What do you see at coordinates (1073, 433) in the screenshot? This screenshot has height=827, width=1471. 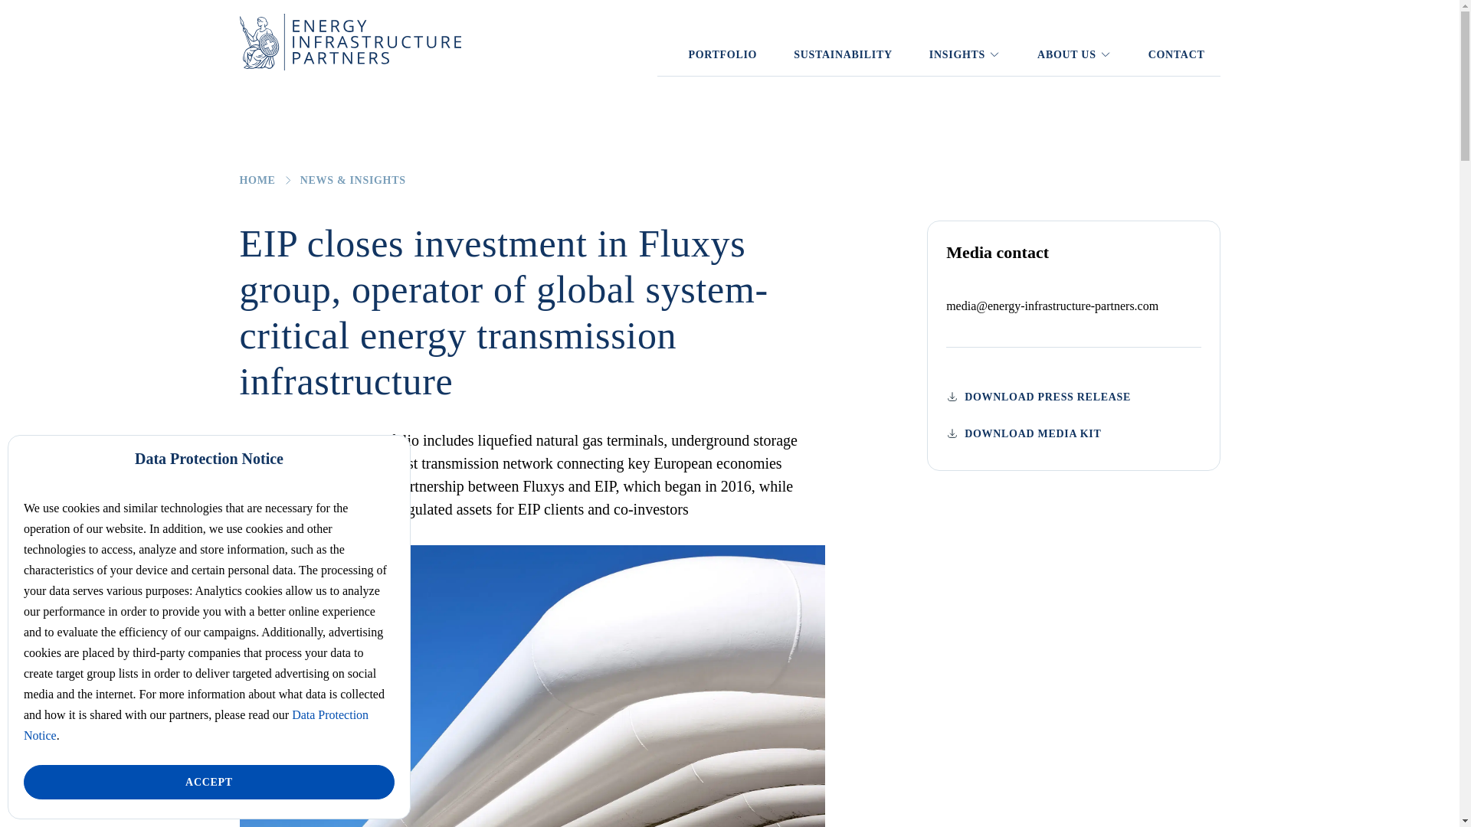 I see `DOWNLOAD MEDIA KIT` at bounding box center [1073, 433].